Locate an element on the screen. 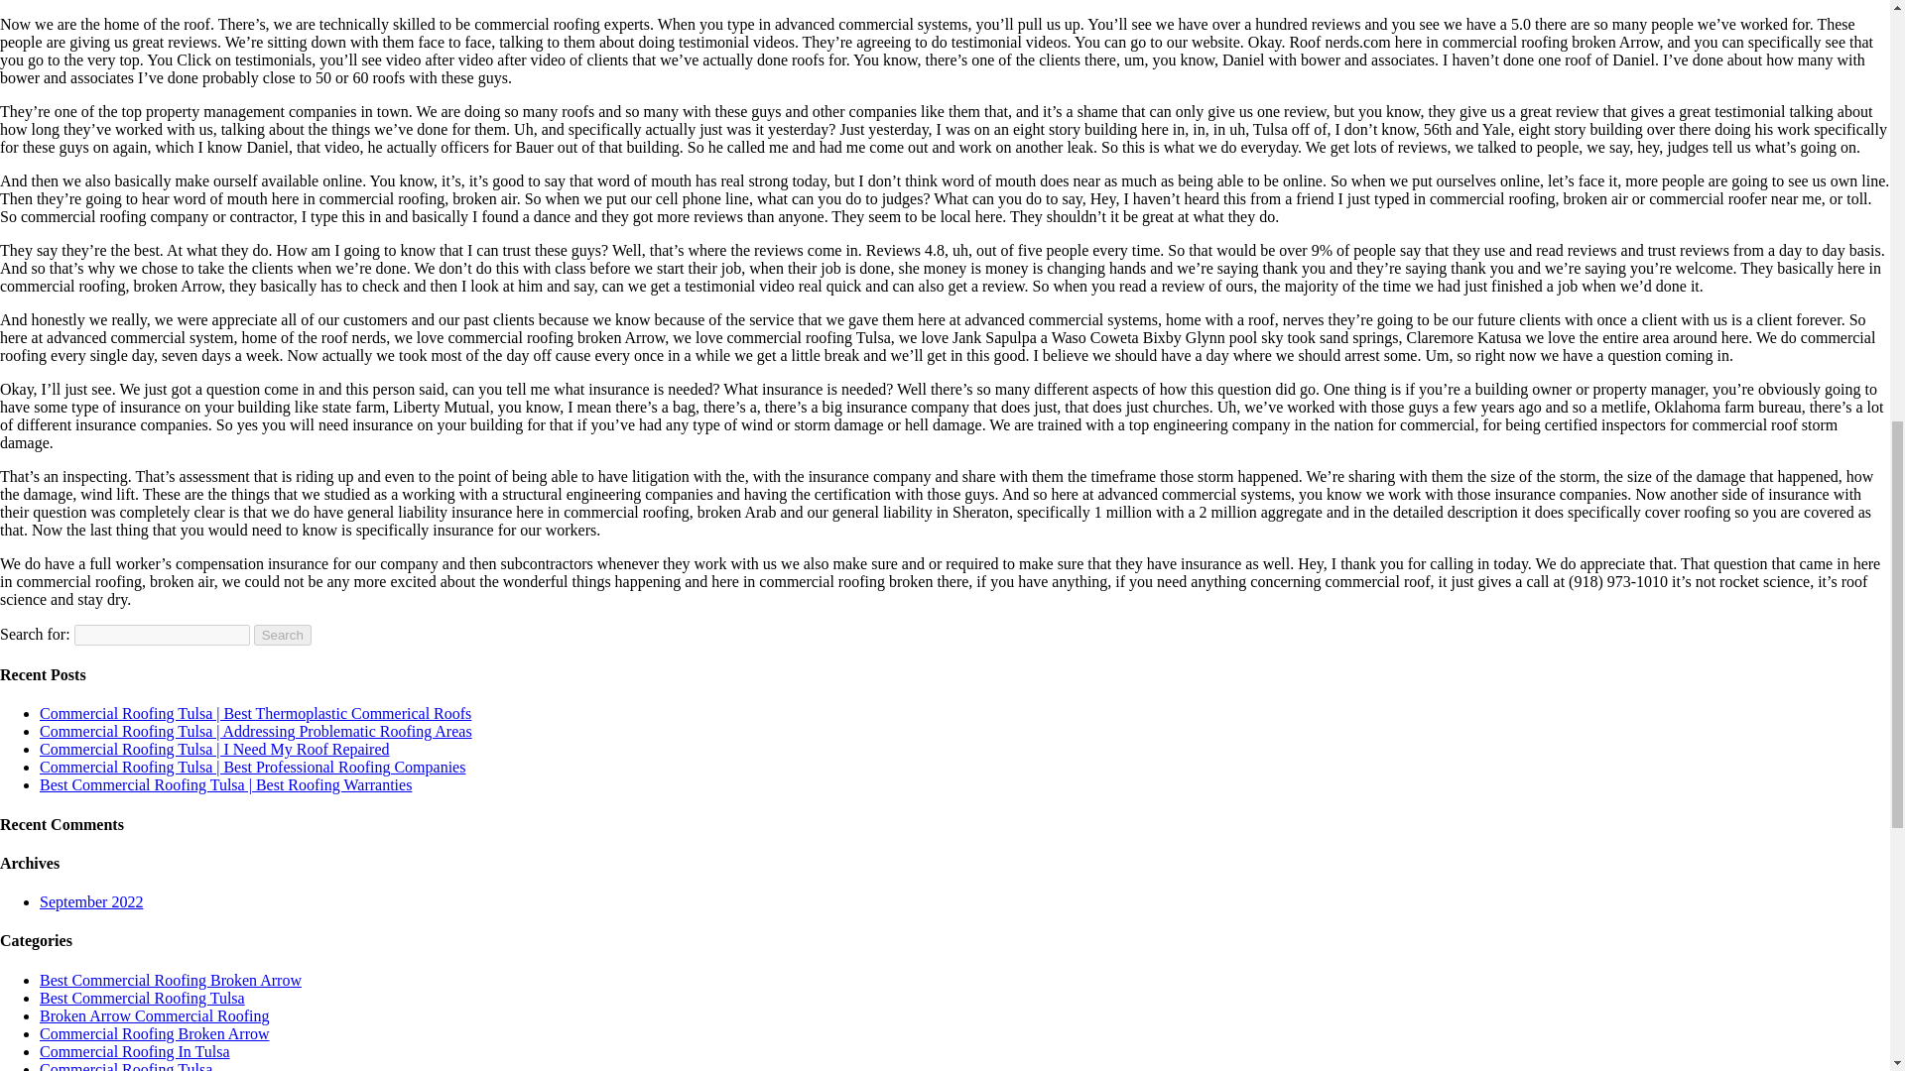  Commercial Roofing Broken Arrow is located at coordinates (155, 1033).